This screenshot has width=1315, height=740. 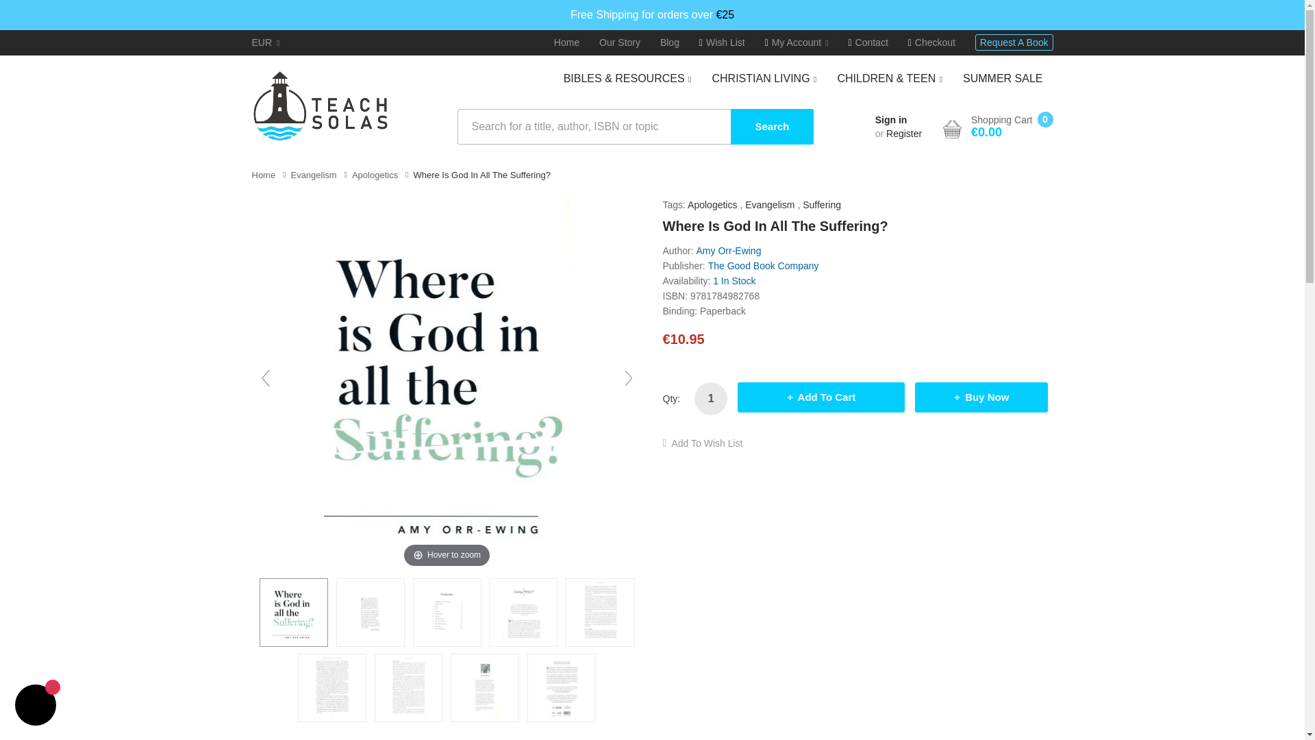 What do you see at coordinates (868, 42) in the screenshot?
I see `Contact` at bounding box center [868, 42].